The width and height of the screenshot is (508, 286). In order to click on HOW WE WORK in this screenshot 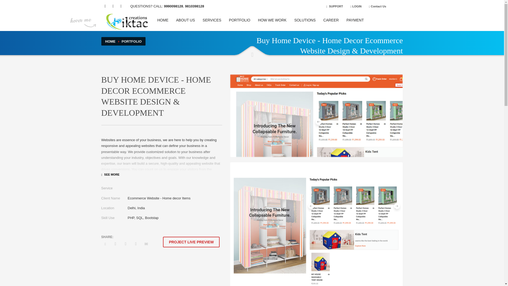, I will do `click(272, 20)`.